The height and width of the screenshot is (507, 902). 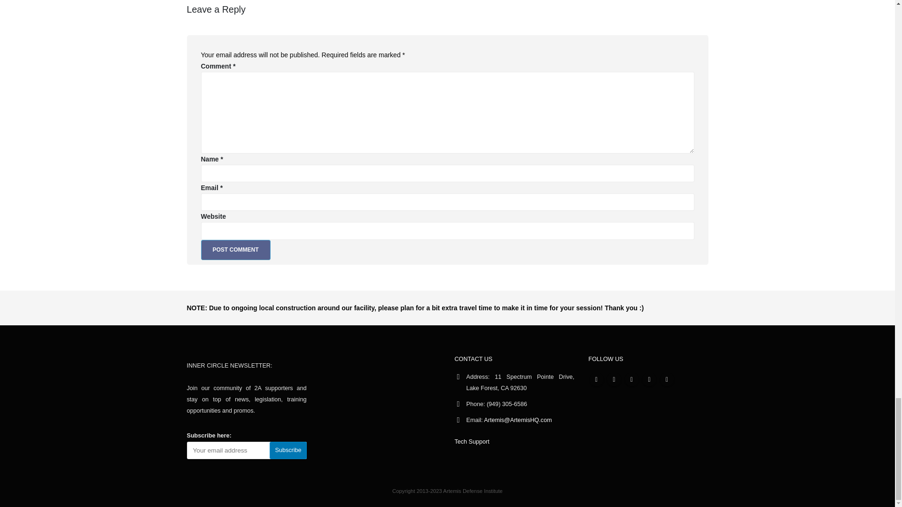 What do you see at coordinates (614, 379) in the screenshot?
I see `Twitter` at bounding box center [614, 379].